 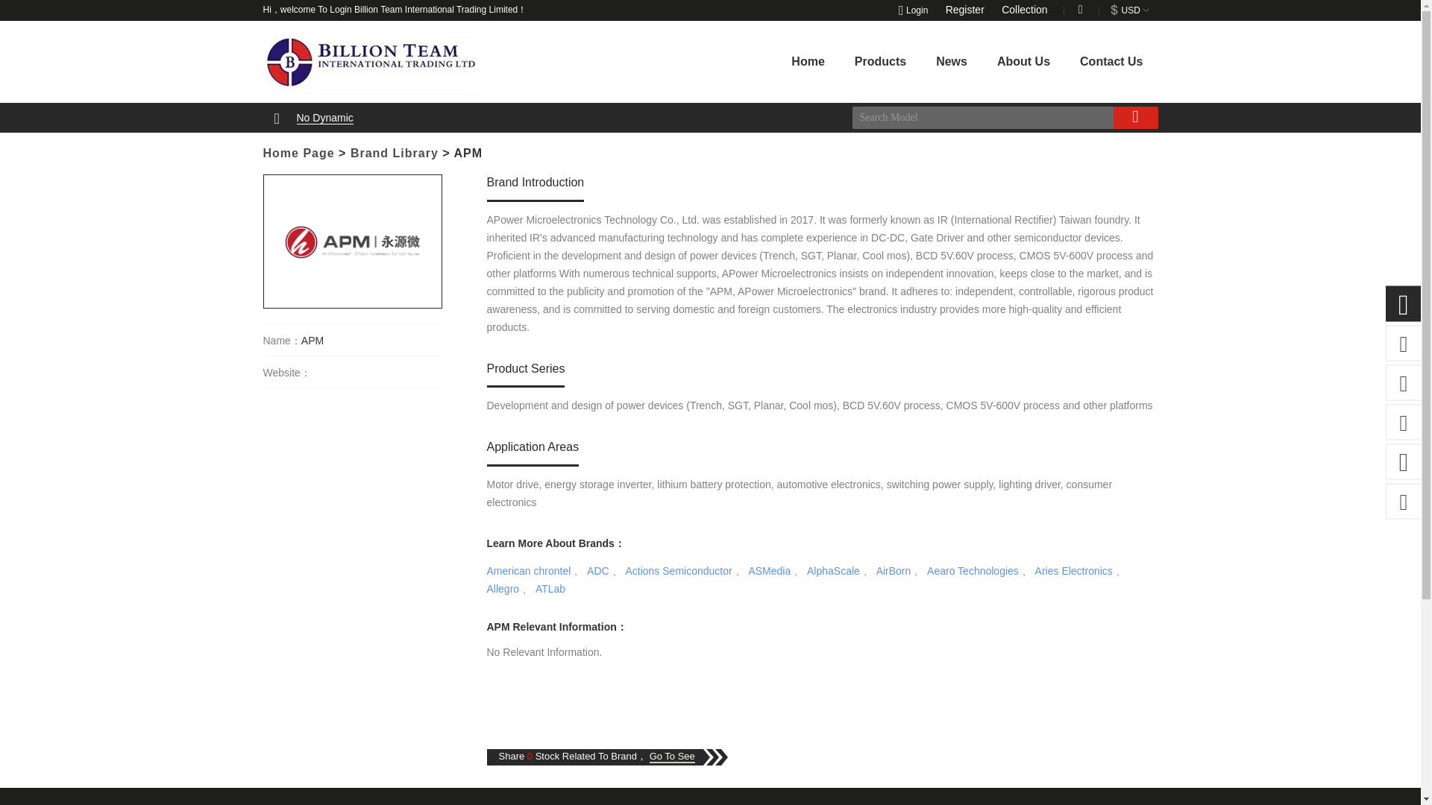 What do you see at coordinates (952, 61) in the screenshot?
I see `News` at bounding box center [952, 61].